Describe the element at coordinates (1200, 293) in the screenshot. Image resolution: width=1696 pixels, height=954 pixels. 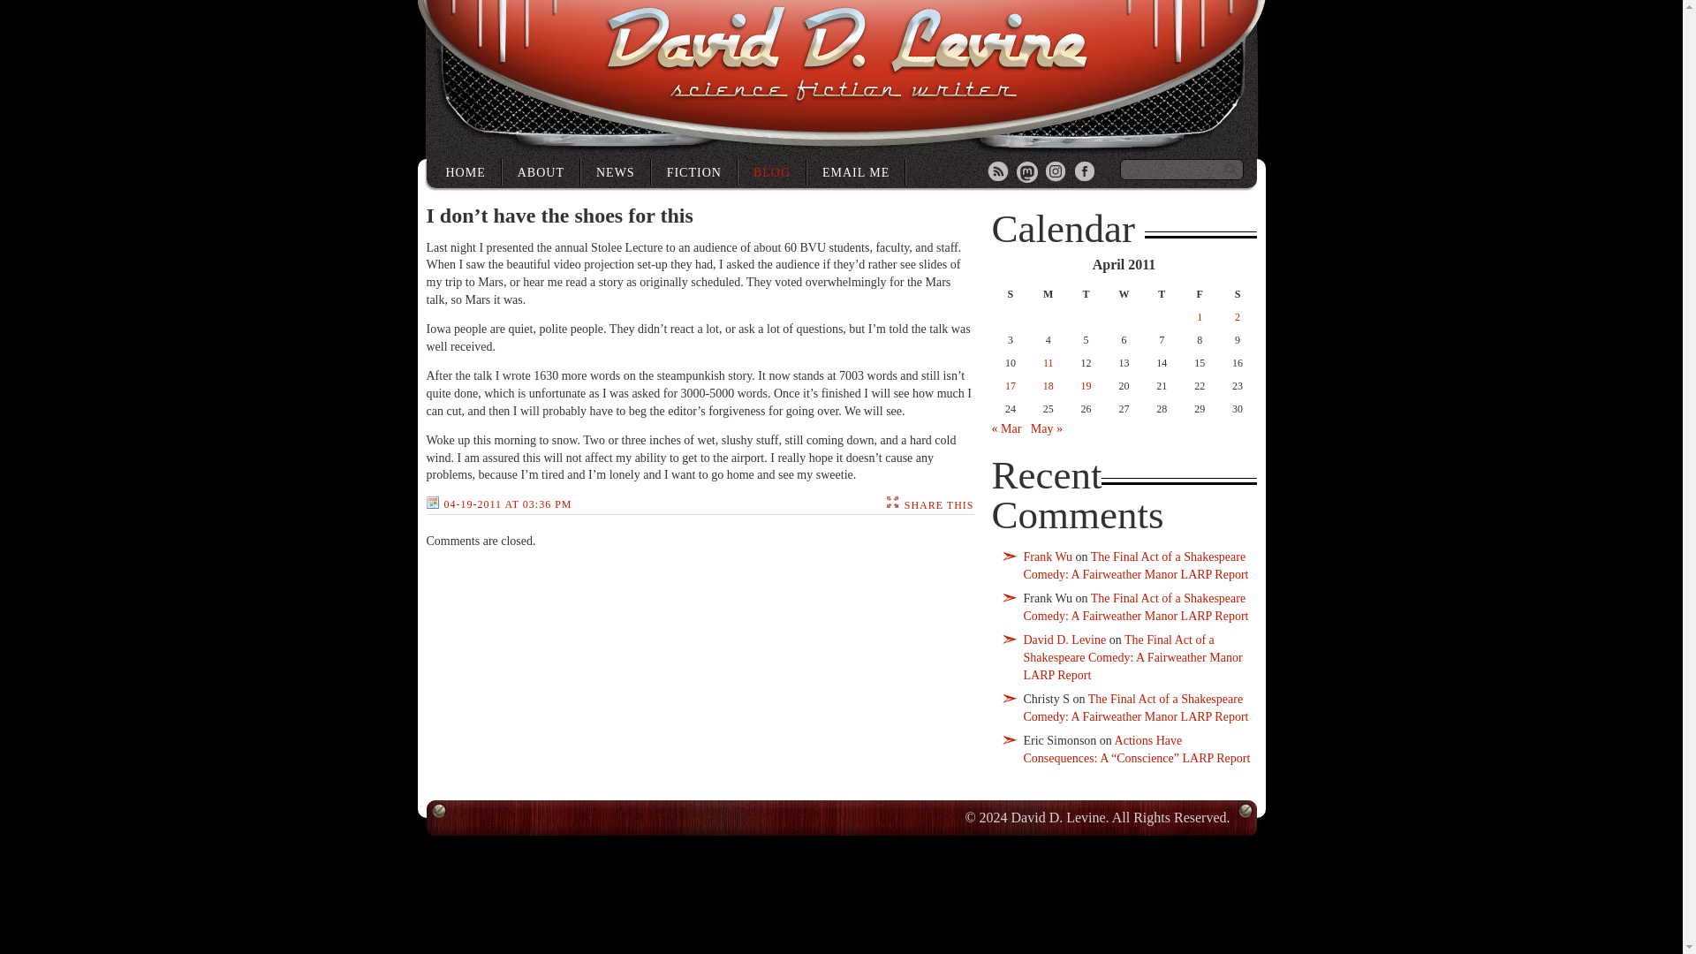
I see `Friday` at that location.